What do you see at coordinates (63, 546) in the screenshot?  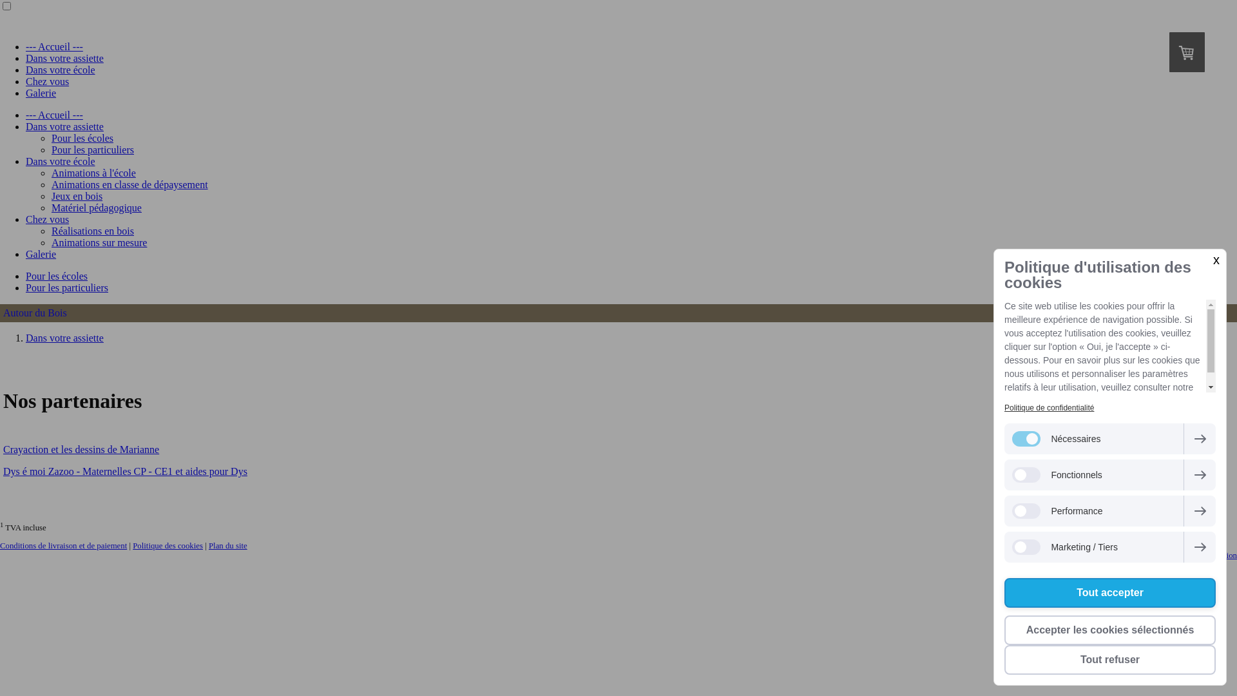 I see `Conditions de livraison et de paiement` at bounding box center [63, 546].